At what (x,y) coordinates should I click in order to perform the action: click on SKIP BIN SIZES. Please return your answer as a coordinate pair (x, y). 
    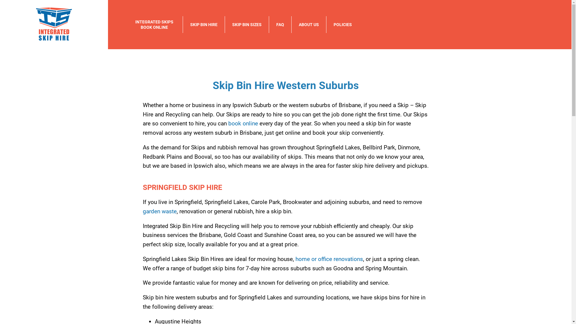
    Looking at the image, I should click on (247, 25).